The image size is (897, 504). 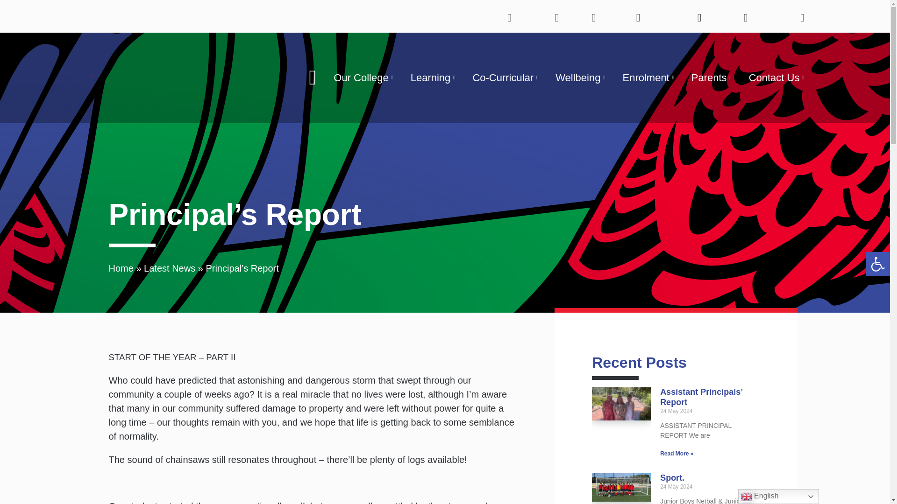 I want to click on Our College, so click(x=364, y=78).